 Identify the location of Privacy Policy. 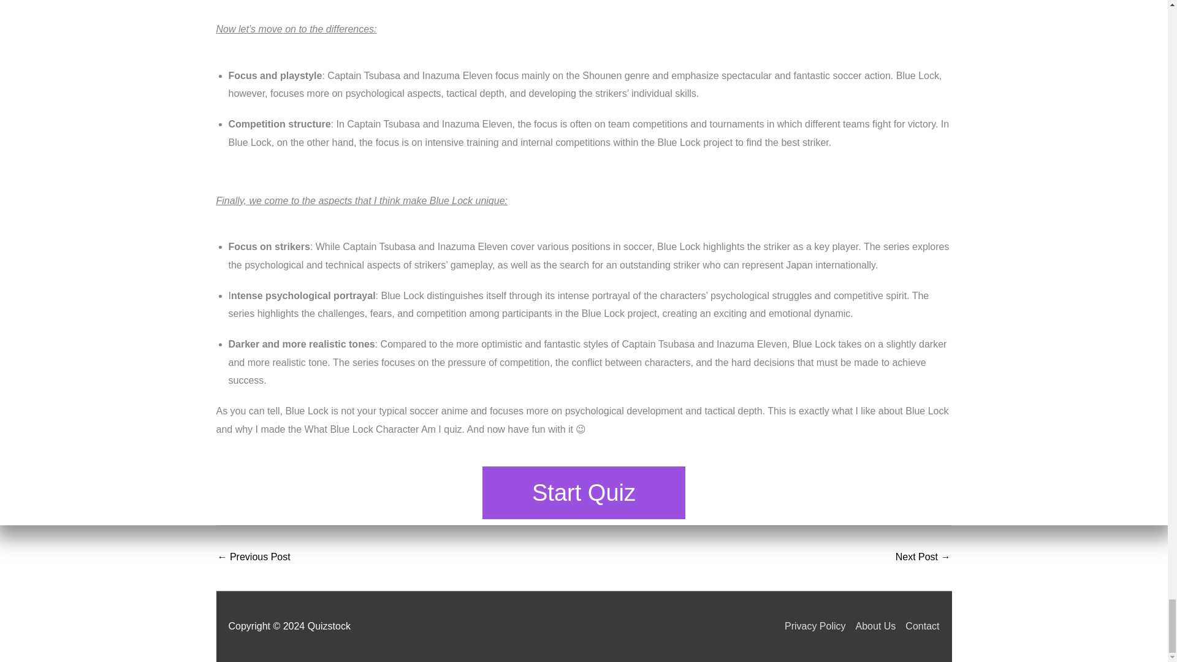
(810, 626).